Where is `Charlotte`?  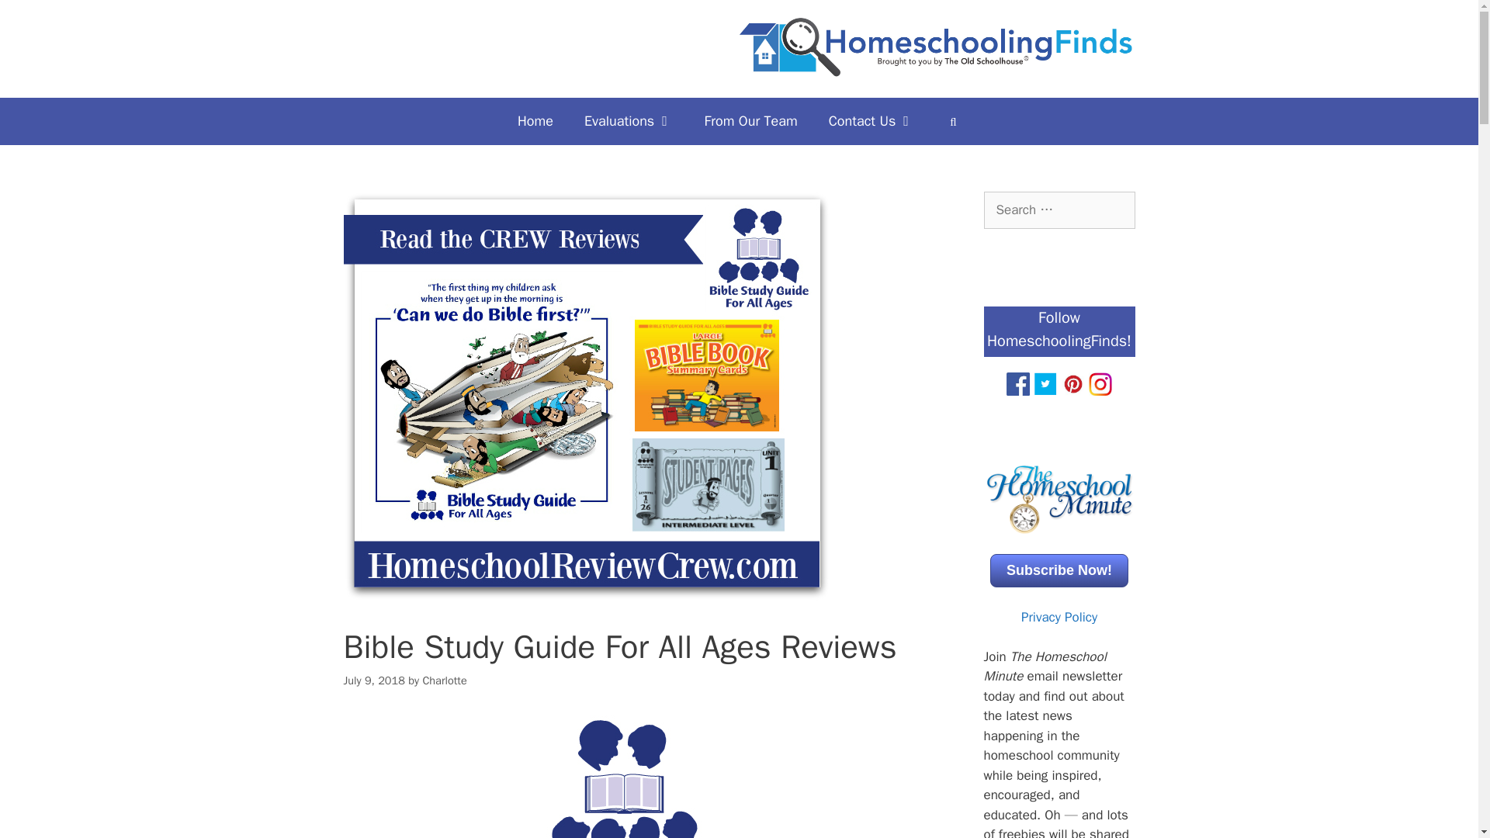
Charlotte is located at coordinates (444, 680).